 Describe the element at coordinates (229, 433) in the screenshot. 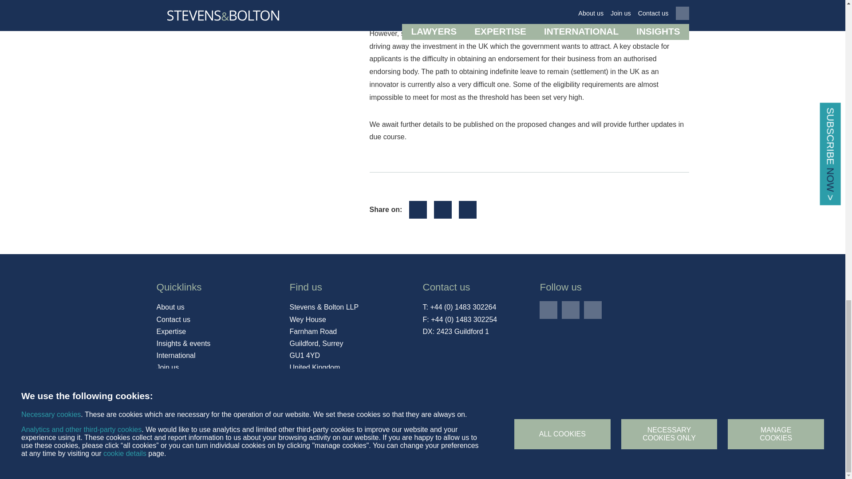

I see `Complaints Procedure` at that location.